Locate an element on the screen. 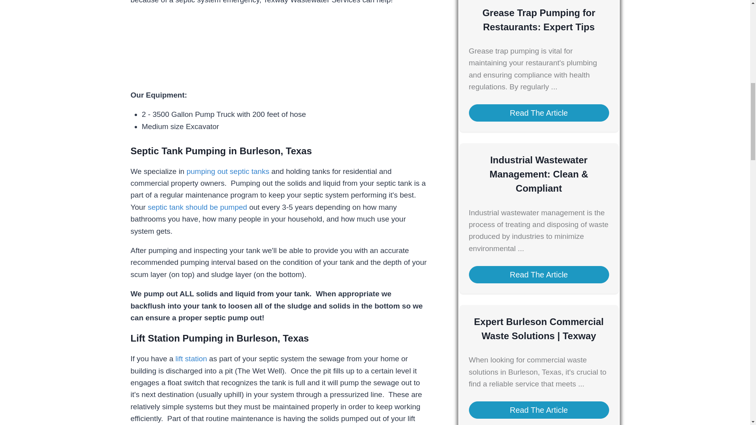  septic tank should be pumped is located at coordinates (197, 207).